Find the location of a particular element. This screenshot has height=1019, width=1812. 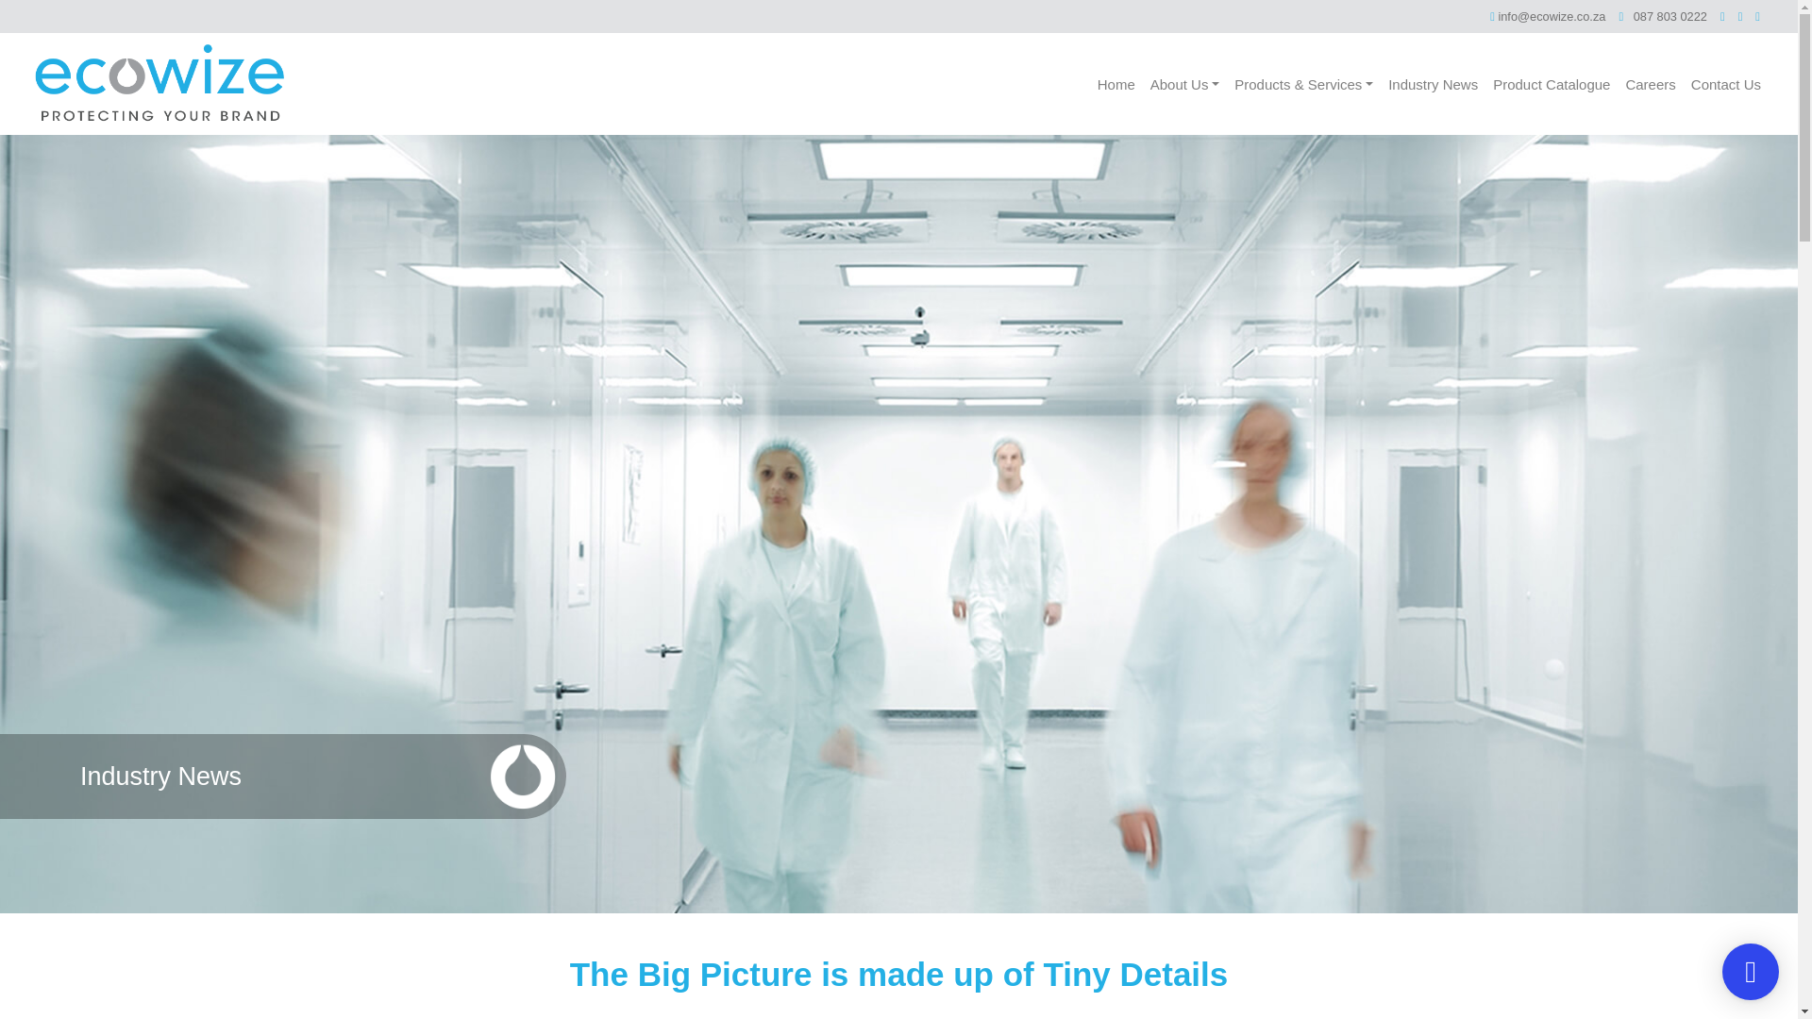

Contact Us is located at coordinates (1725, 84).